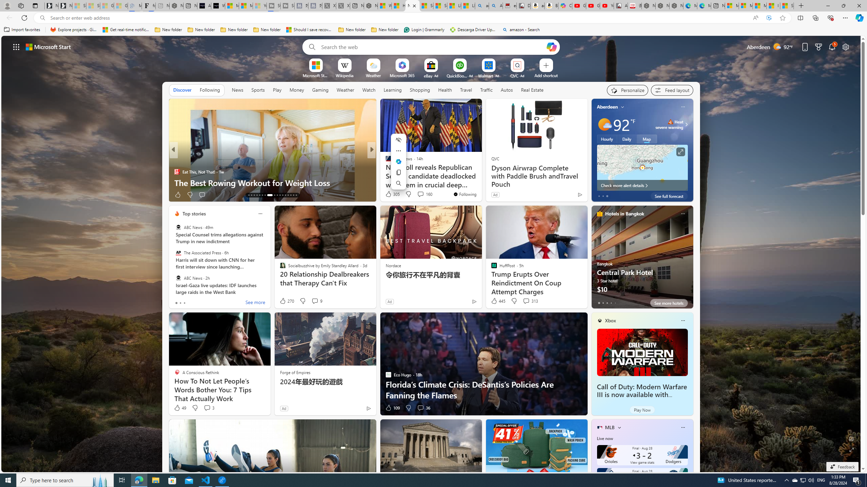  What do you see at coordinates (683, 427) in the screenshot?
I see `More options` at bounding box center [683, 427].